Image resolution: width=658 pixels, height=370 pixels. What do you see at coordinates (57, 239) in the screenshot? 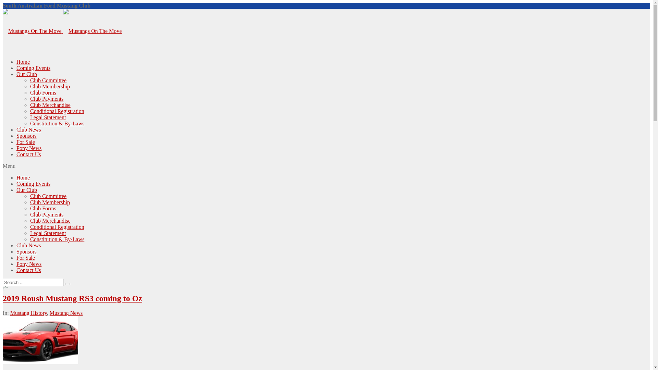
I see `Constitution & By-Laws` at bounding box center [57, 239].